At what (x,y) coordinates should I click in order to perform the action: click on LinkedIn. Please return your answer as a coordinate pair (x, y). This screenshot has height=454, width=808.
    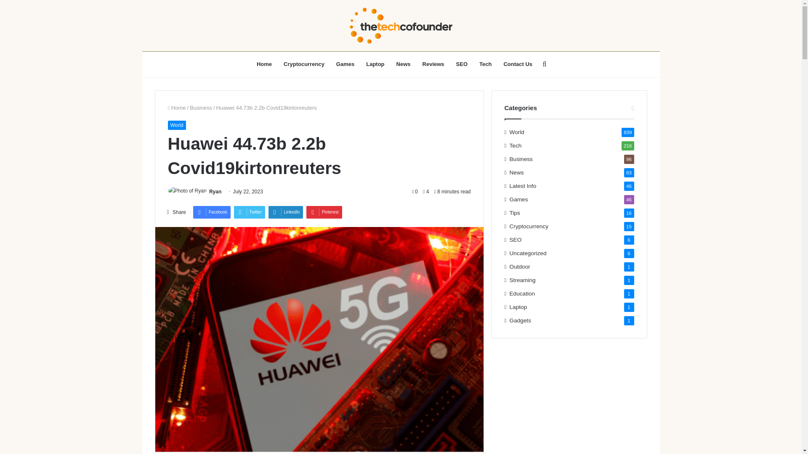
    Looking at the image, I should click on (286, 212).